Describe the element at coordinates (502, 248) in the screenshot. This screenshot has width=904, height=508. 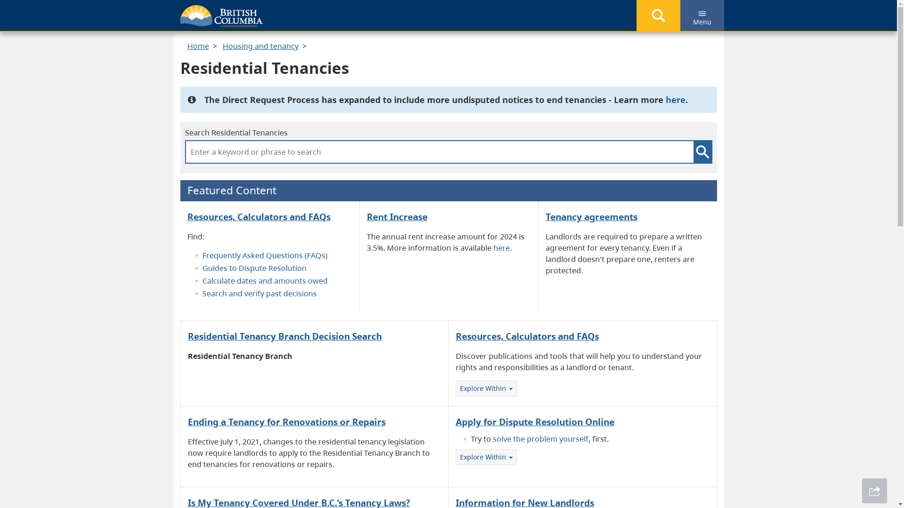
I see `here` at that location.